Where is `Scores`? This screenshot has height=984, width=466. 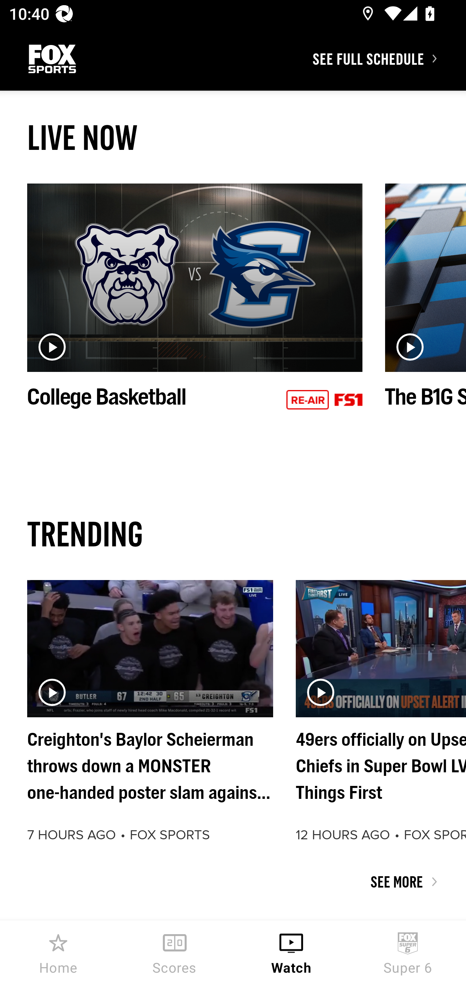 Scores is located at coordinates (175, 952).